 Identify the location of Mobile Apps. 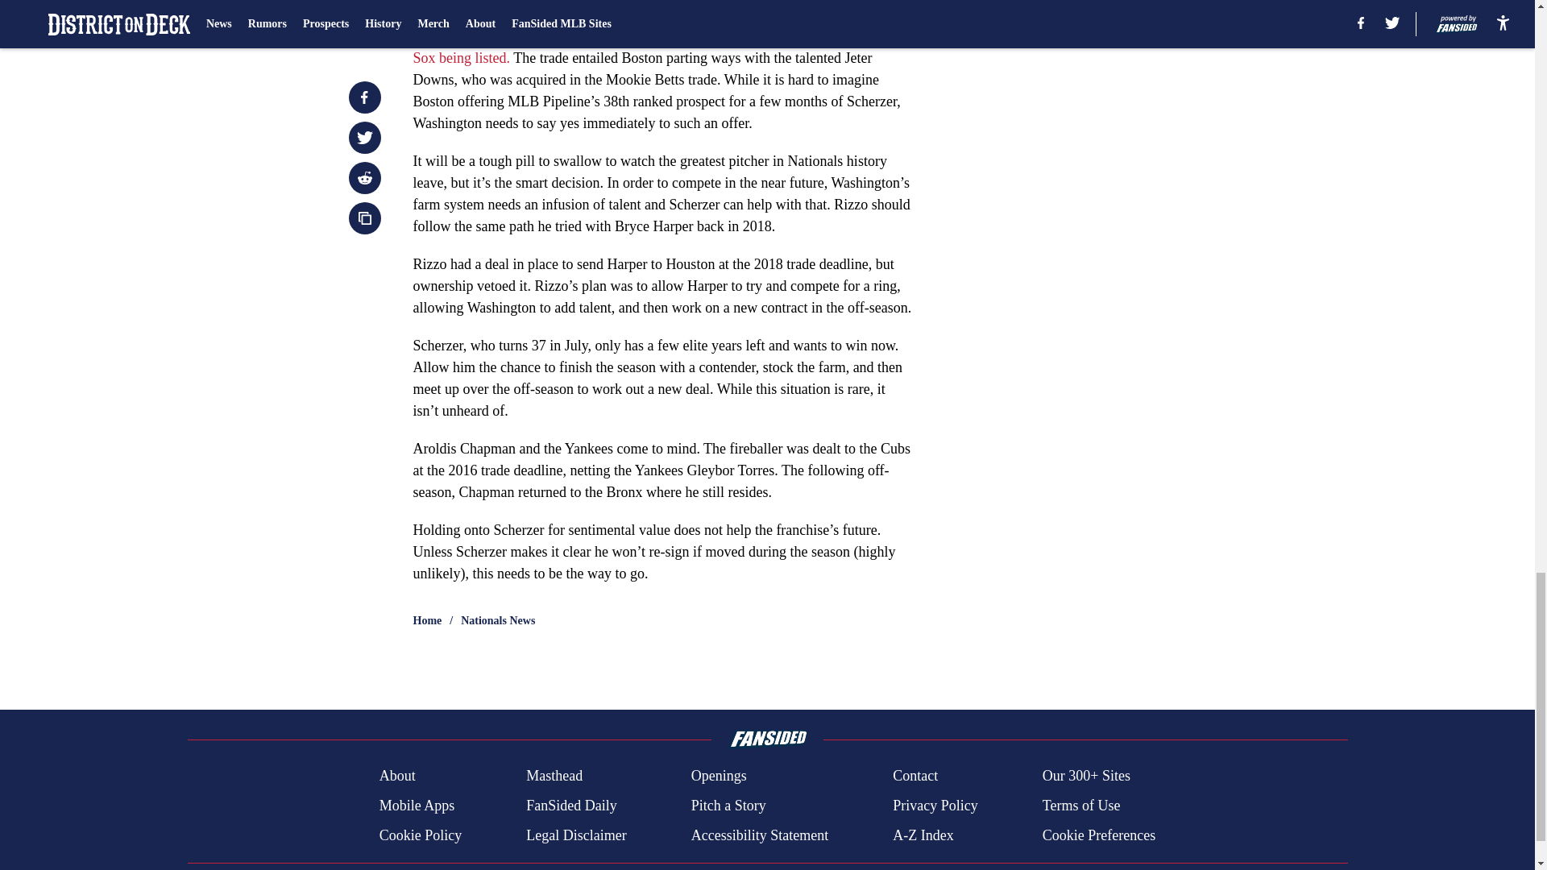
(417, 806).